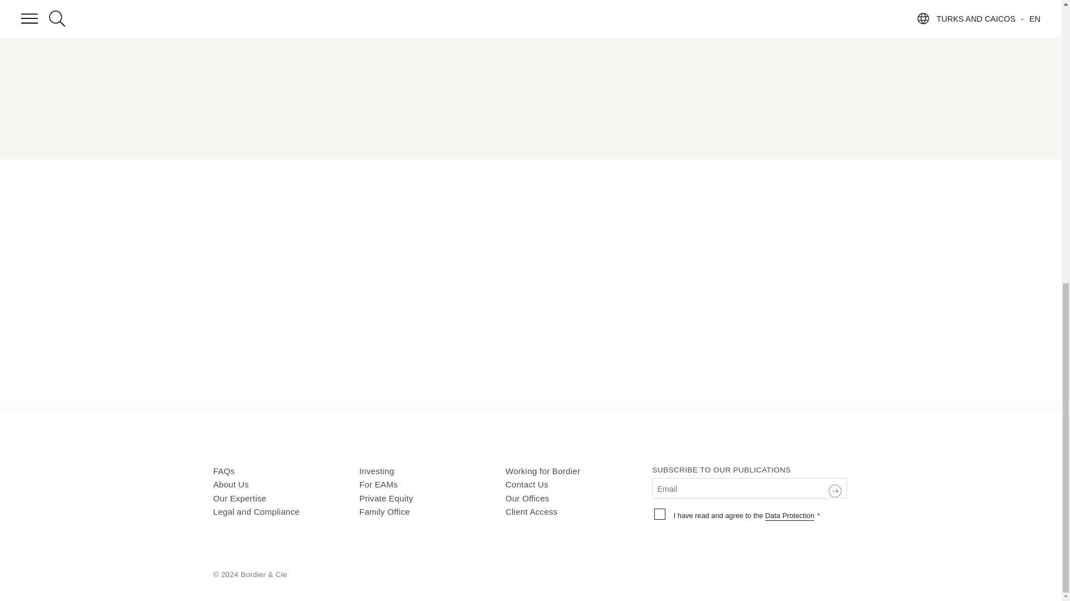 This screenshot has width=1070, height=601. Describe the element at coordinates (432, 471) in the screenshot. I see `Investing` at that location.